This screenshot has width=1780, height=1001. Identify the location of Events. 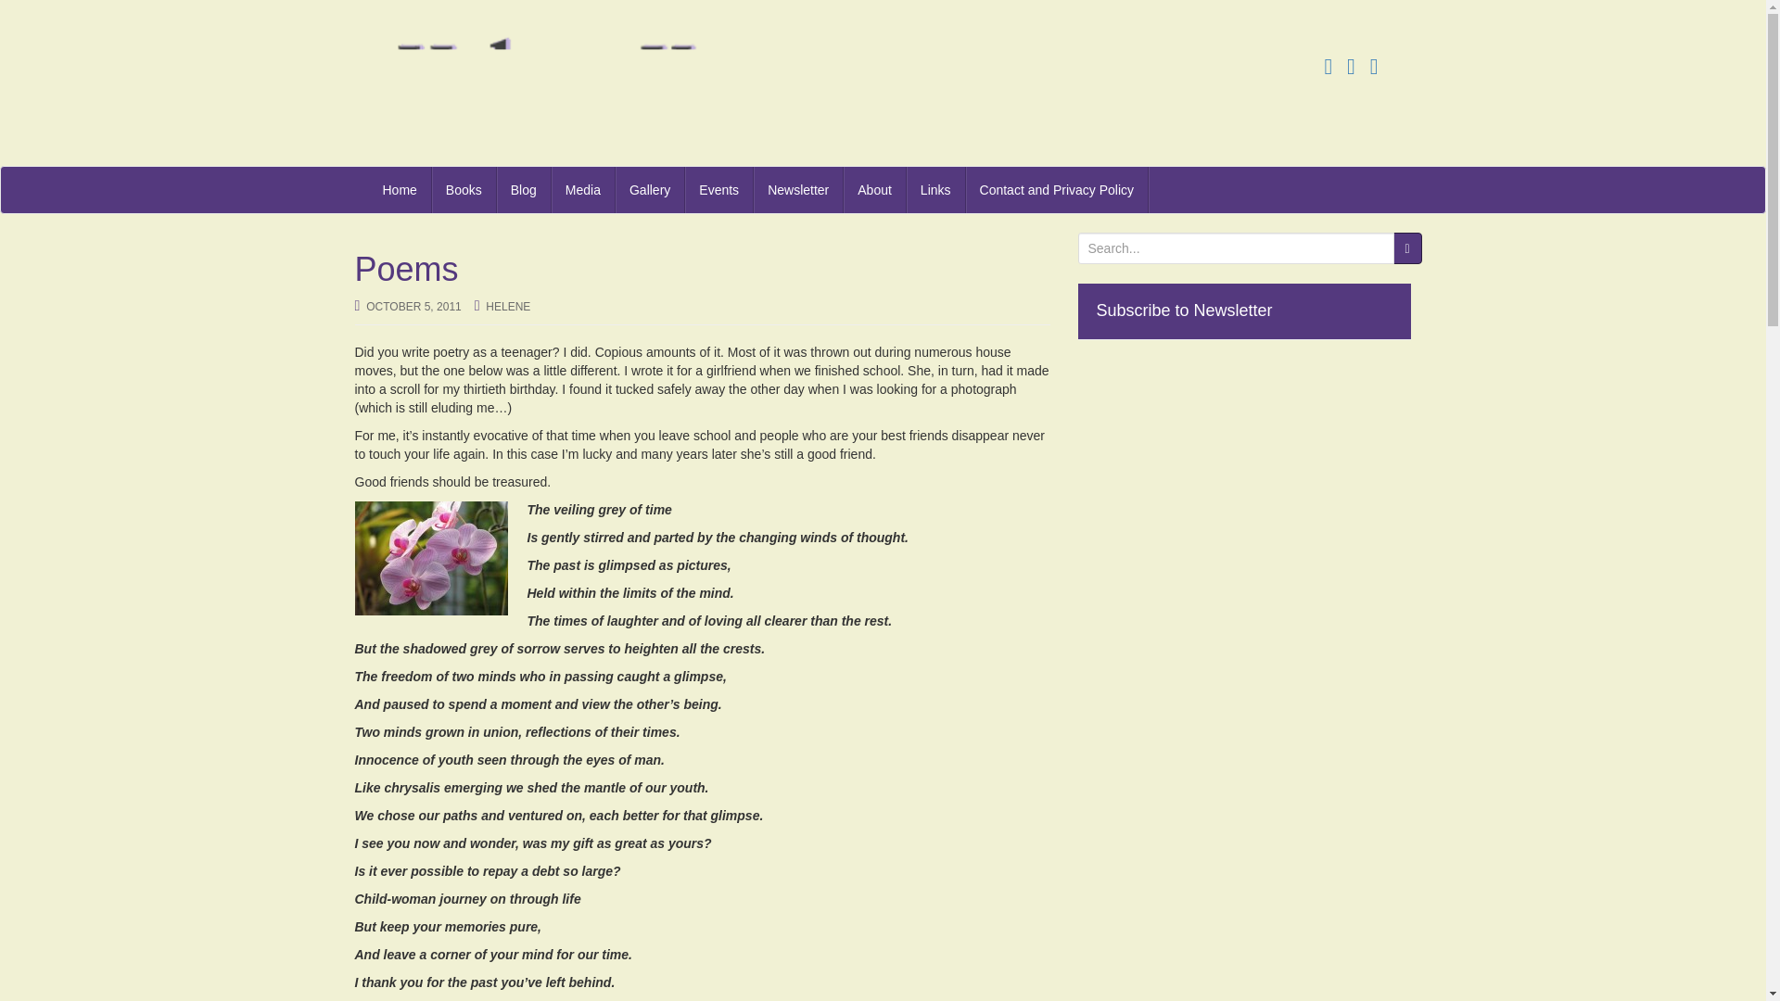
(719, 190).